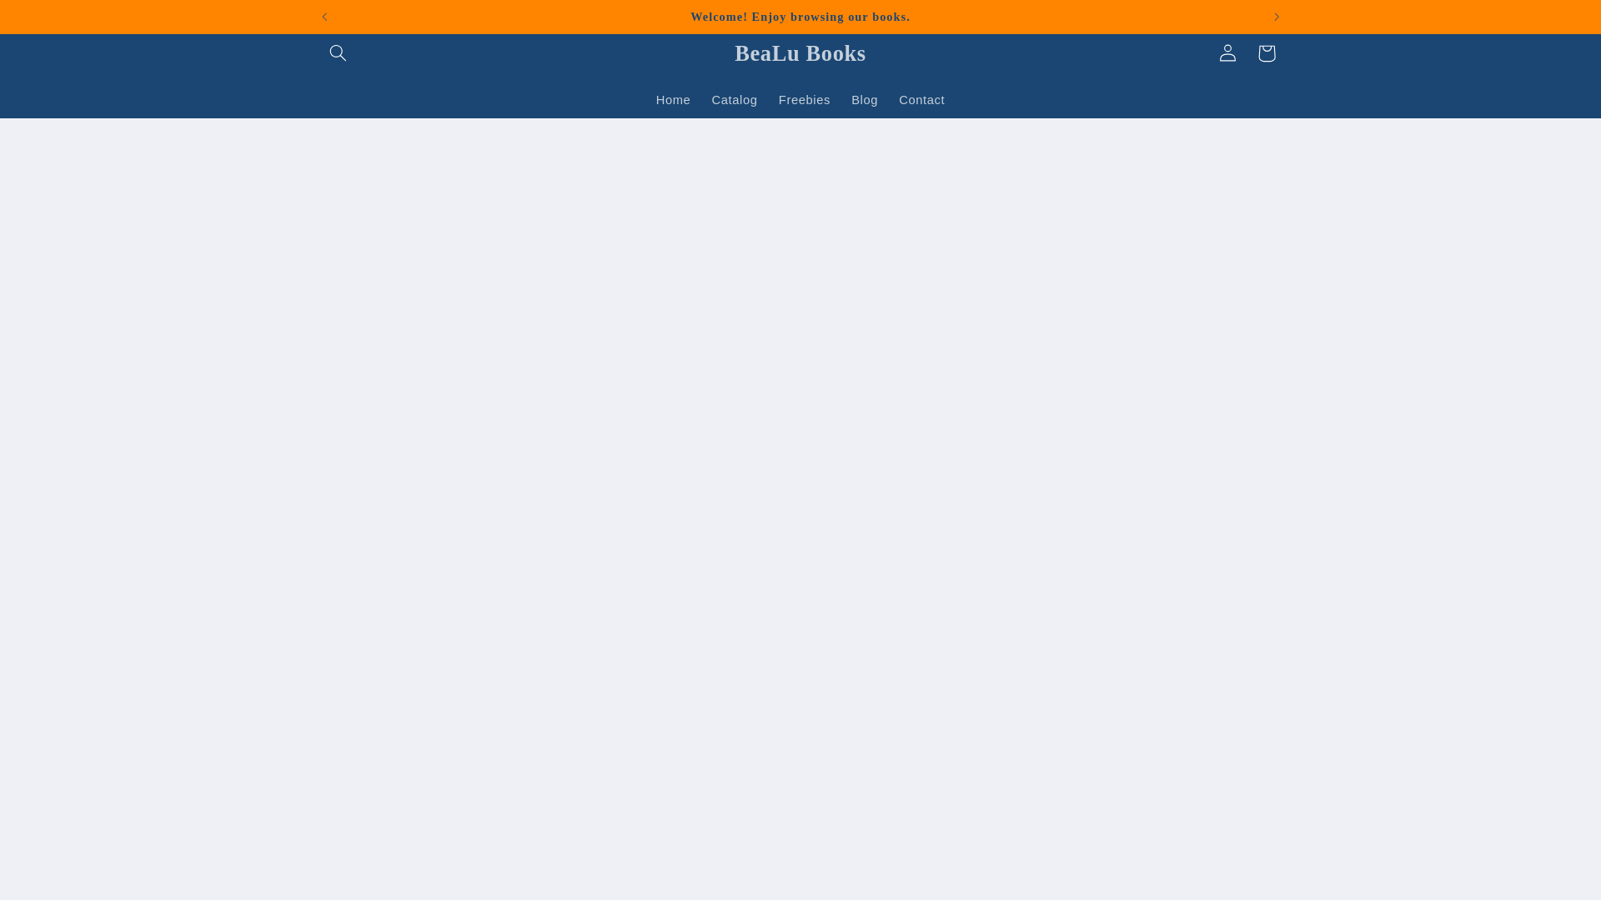  Describe the element at coordinates (922, 100) in the screenshot. I see `Contact` at that location.